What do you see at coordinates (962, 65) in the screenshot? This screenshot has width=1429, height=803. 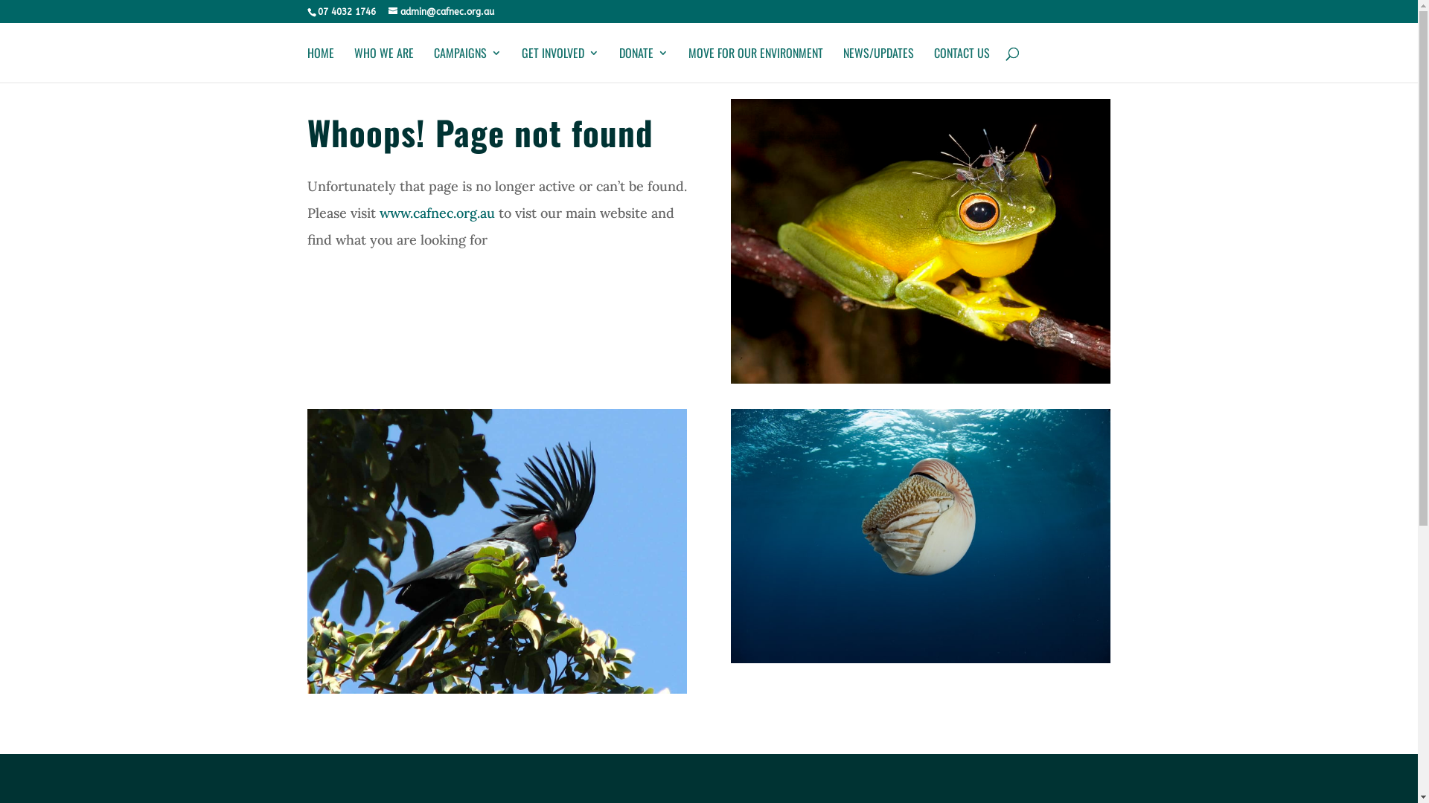 I see `CONTACT US` at bounding box center [962, 65].